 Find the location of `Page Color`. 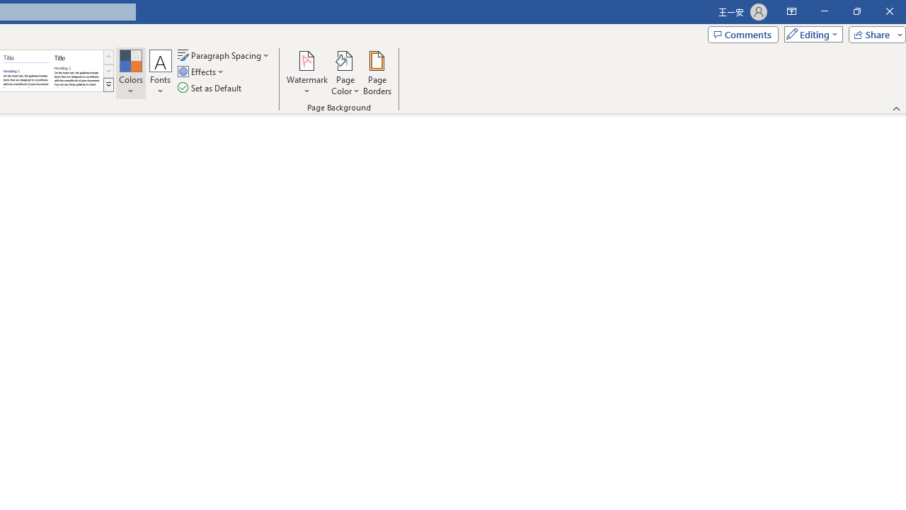

Page Color is located at coordinates (345, 72).